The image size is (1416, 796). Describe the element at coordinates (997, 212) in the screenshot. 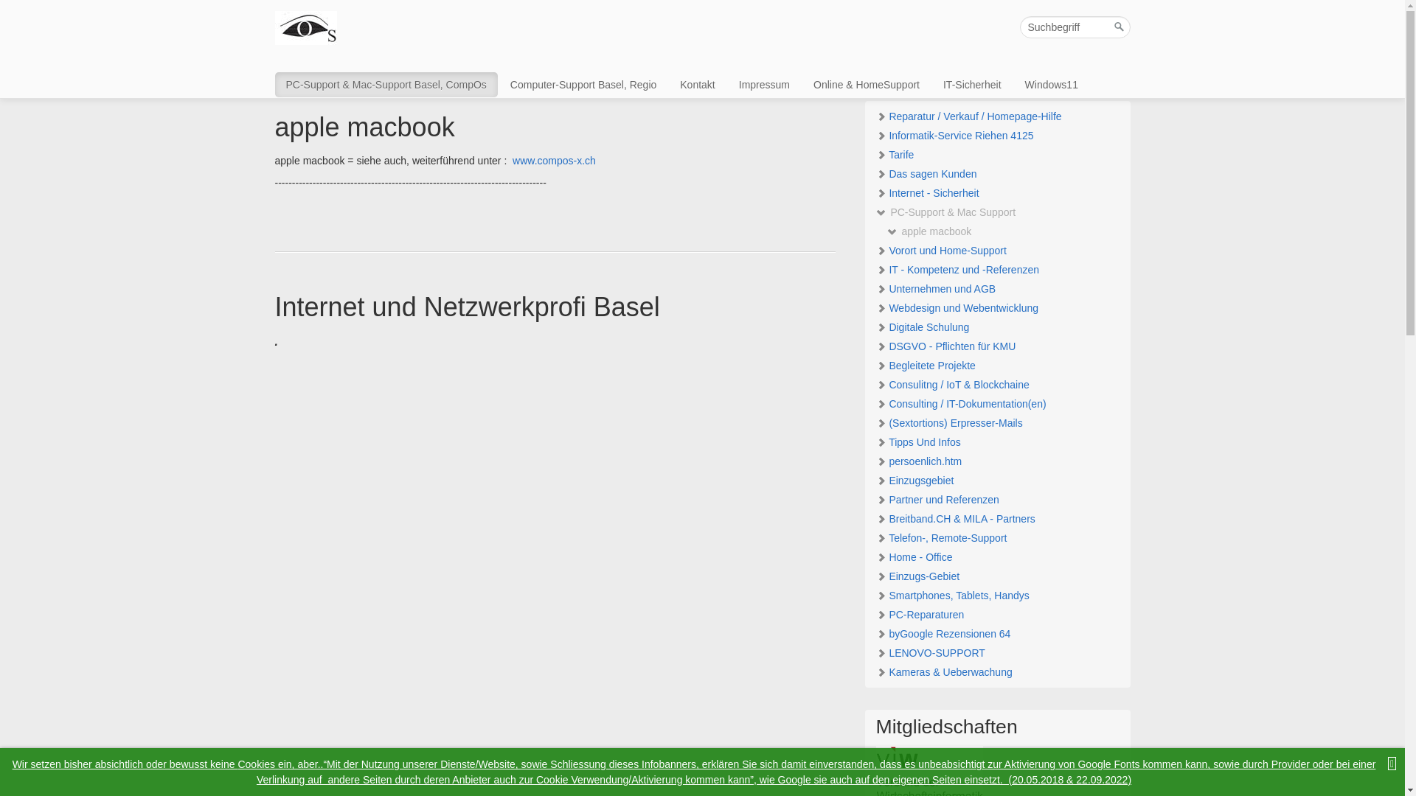

I see `  PC-Support & Mac Support` at that location.